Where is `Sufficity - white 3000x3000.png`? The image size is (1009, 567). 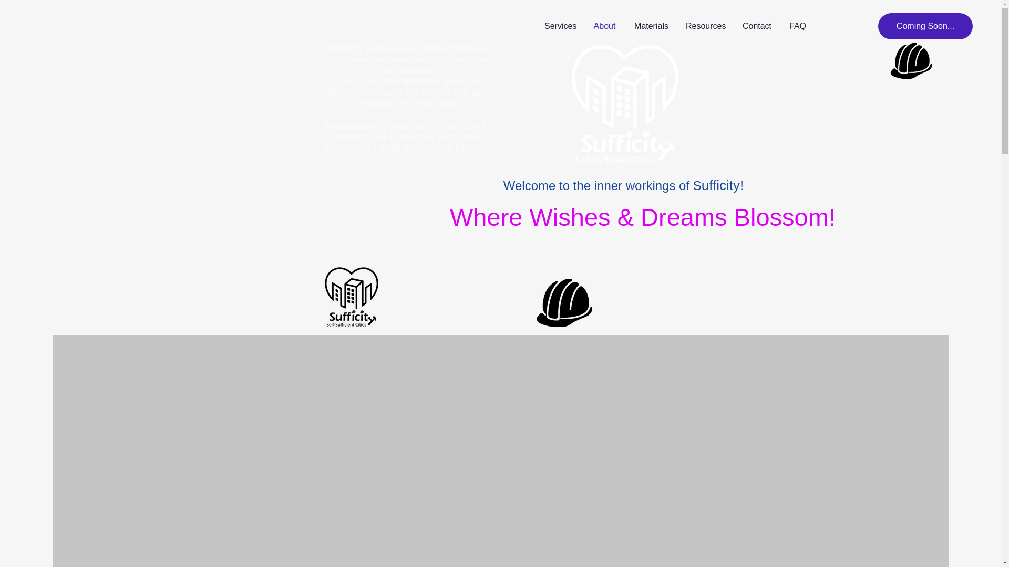
Sufficity - white 3000x3000.png is located at coordinates (625, 105).